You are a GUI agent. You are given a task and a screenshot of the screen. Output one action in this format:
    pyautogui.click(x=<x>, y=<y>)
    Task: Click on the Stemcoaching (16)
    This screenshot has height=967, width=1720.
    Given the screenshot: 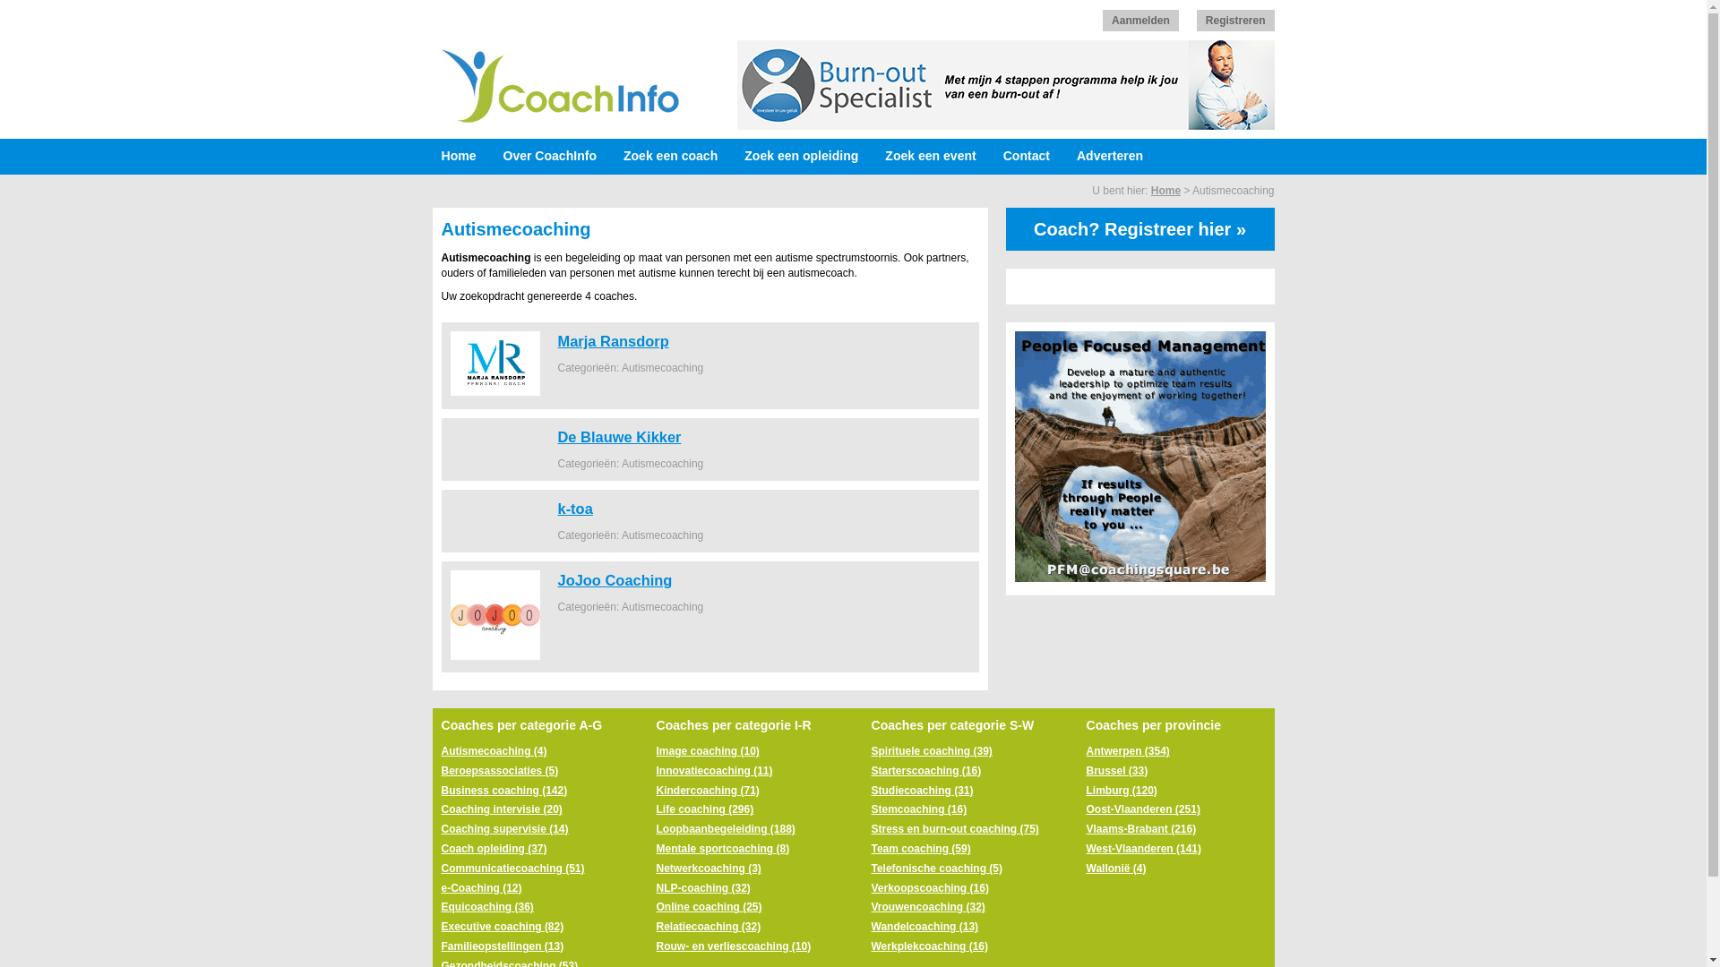 What is the action you would take?
    pyautogui.click(x=919, y=809)
    